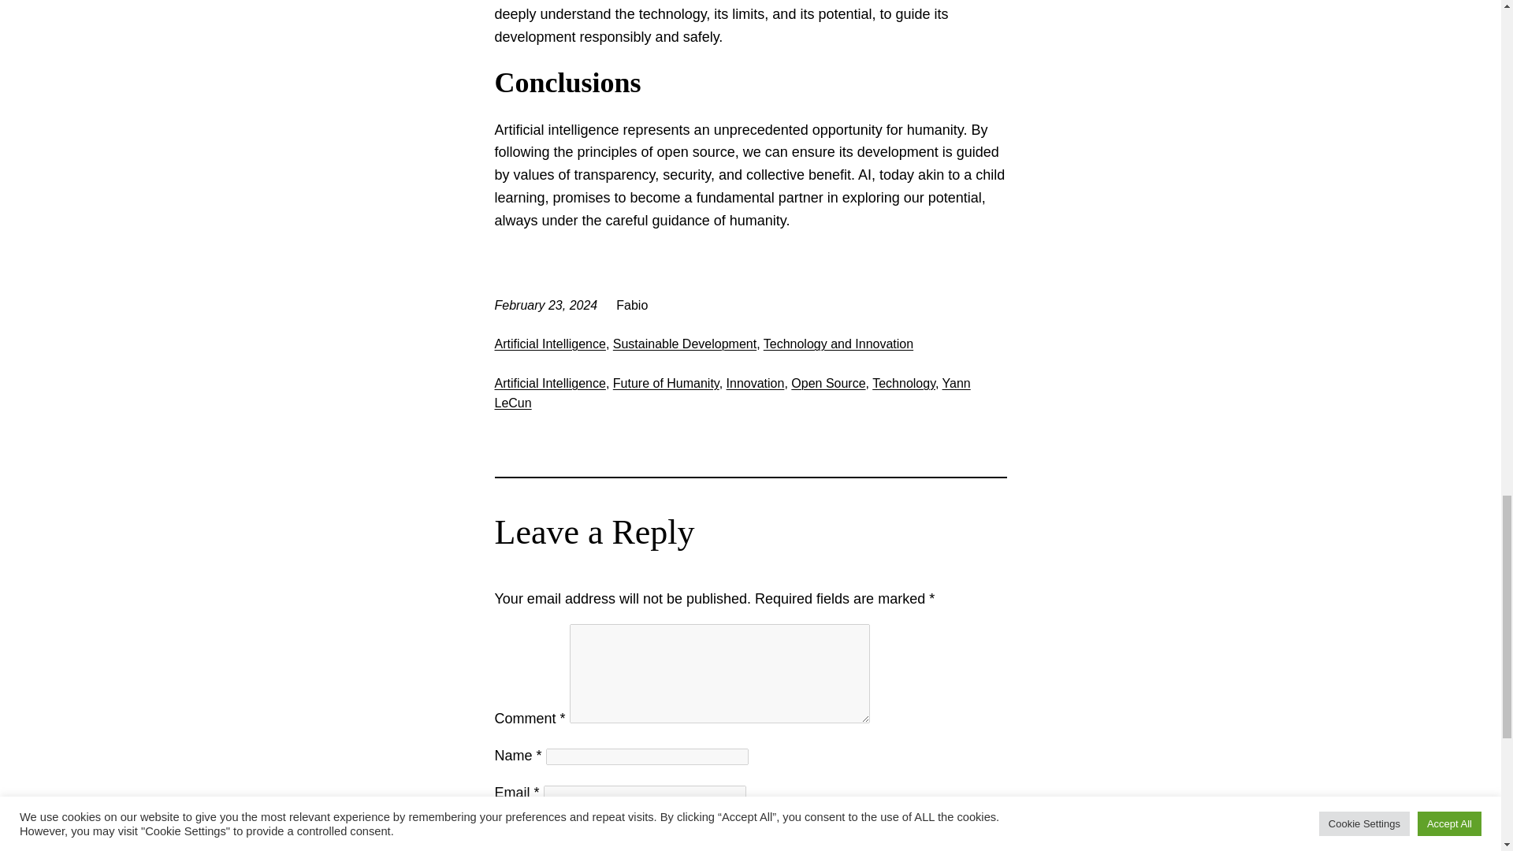 The height and width of the screenshot is (851, 1513). I want to click on Artificial Intelligence, so click(550, 383).